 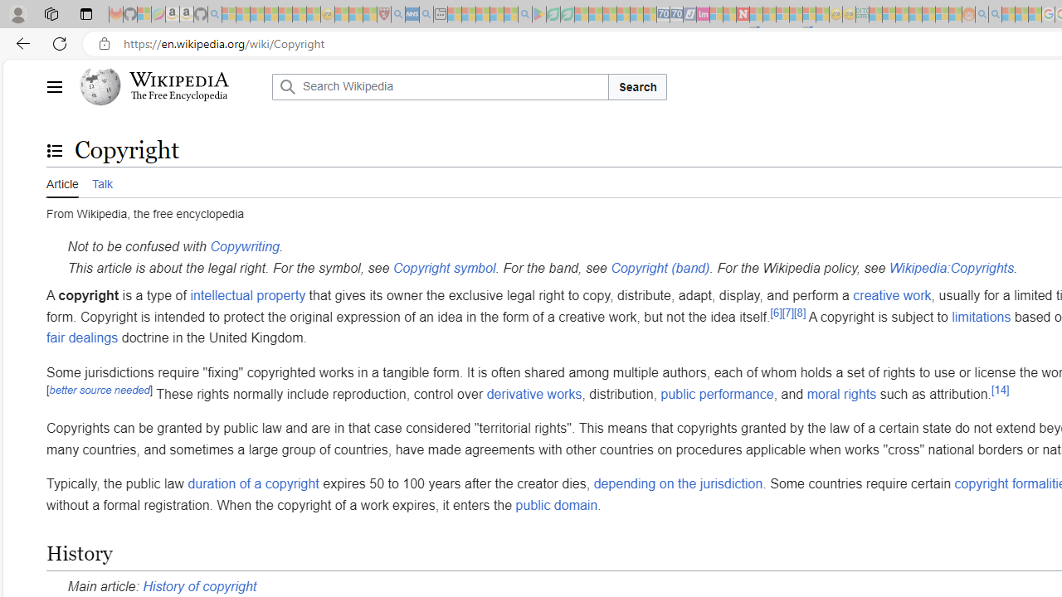 I want to click on Talk, so click(x=101, y=182).